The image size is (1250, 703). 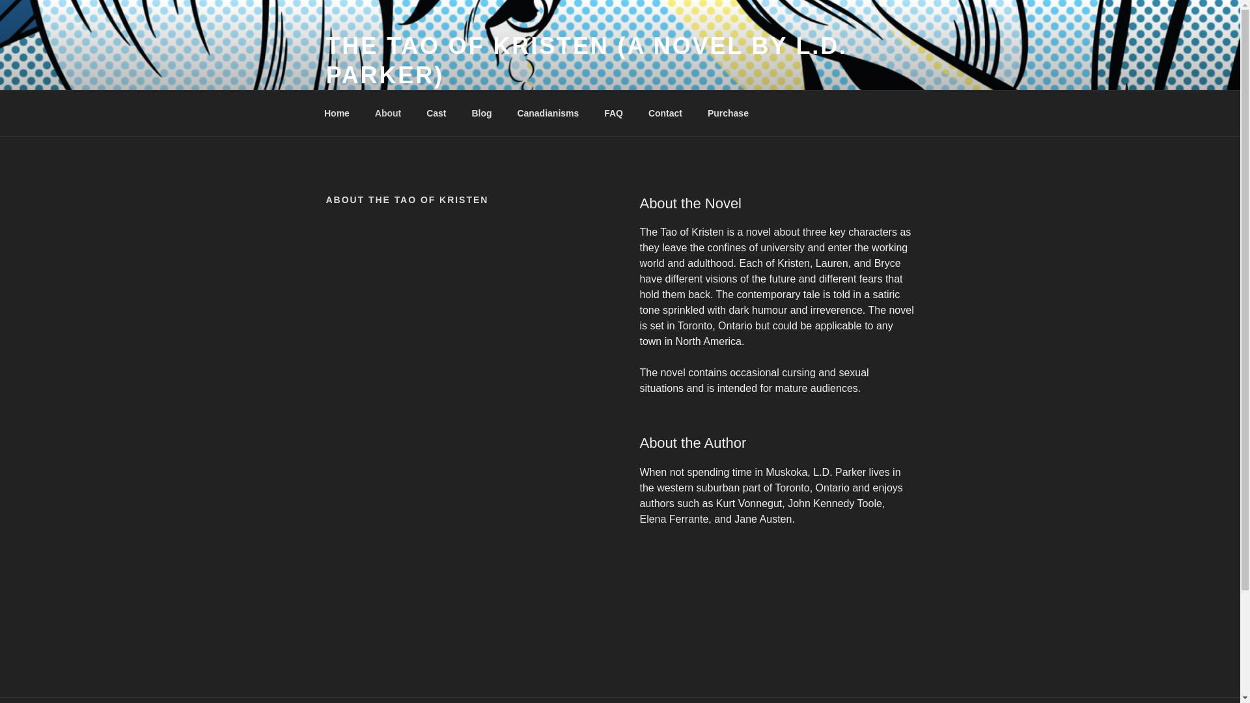 I want to click on Home, so click(x=337, y=113).